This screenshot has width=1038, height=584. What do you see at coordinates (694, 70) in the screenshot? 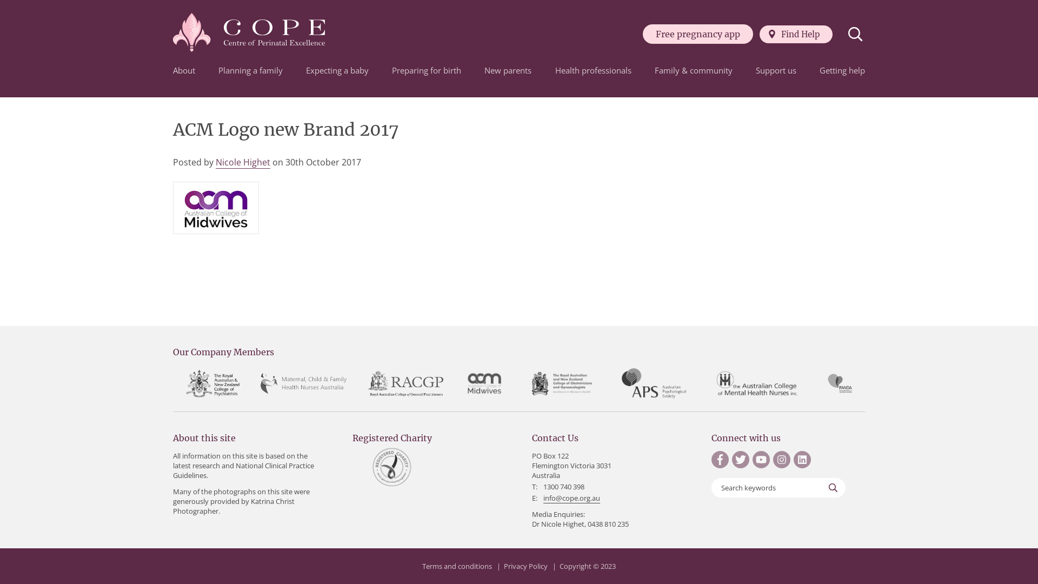
I see `Family & community` at bounding box center [694, 70].